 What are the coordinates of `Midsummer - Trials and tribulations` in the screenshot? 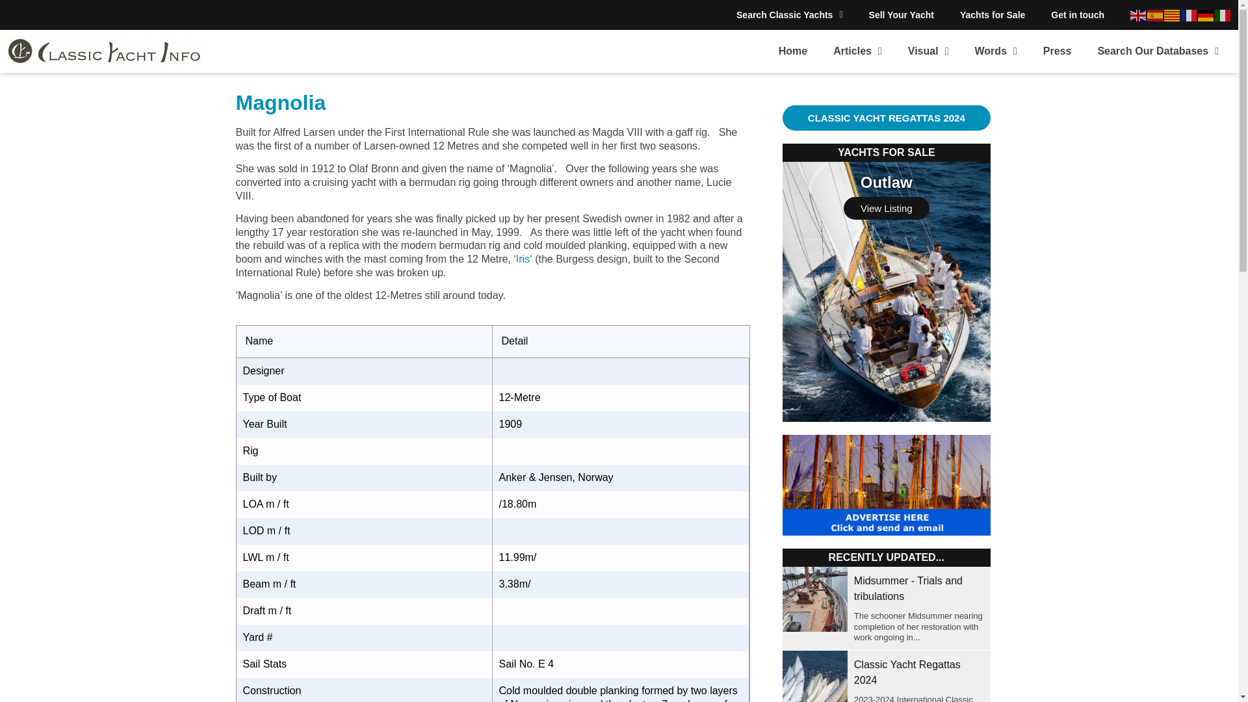 It's located at (907, 588).